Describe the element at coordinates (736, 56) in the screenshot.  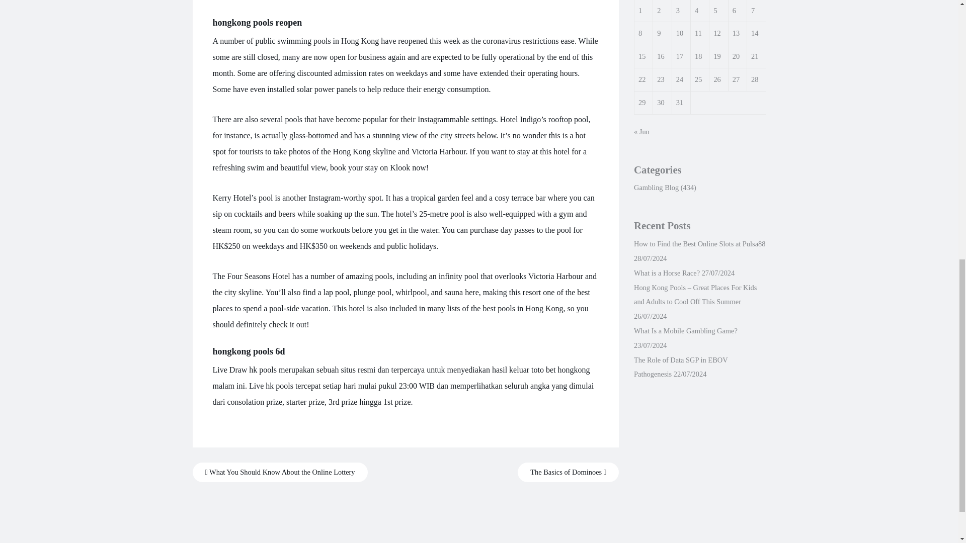
I see `20` at that location.